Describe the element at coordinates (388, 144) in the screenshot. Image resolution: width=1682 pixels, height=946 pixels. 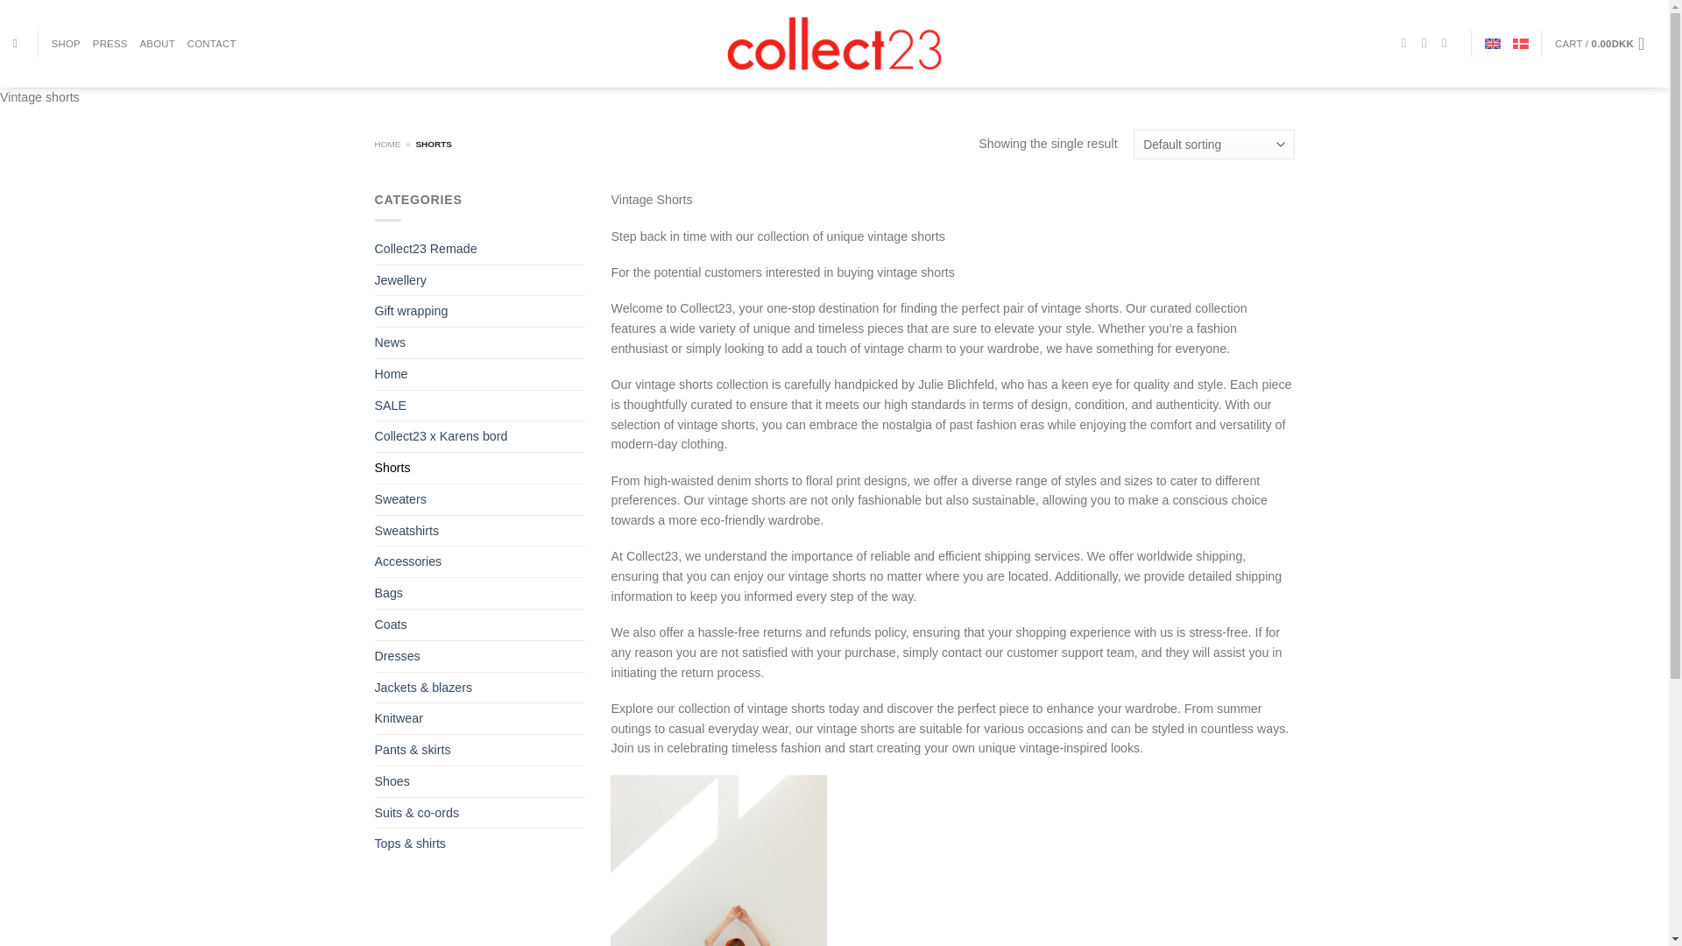
I see `HOME` at that location.